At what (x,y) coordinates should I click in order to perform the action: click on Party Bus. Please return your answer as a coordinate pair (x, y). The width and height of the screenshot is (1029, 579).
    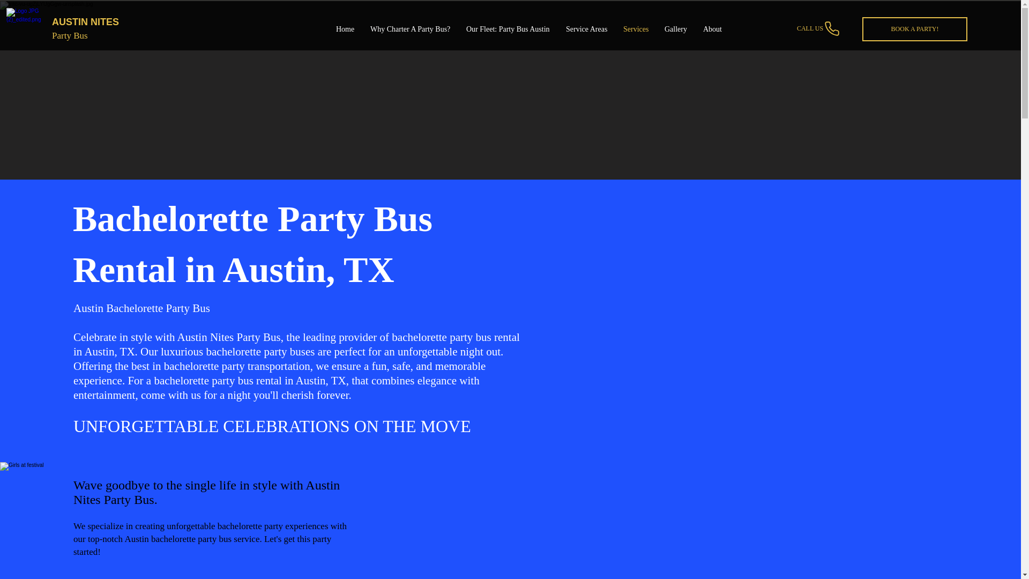
    Looking at the image, I should click on (70, 35).